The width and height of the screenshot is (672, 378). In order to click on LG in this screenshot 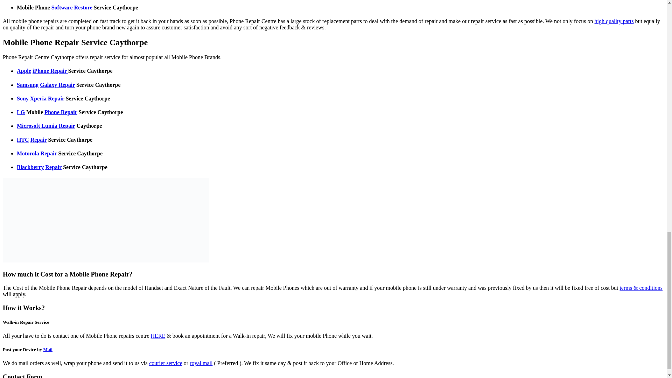, I will do `click(21, 112)`.